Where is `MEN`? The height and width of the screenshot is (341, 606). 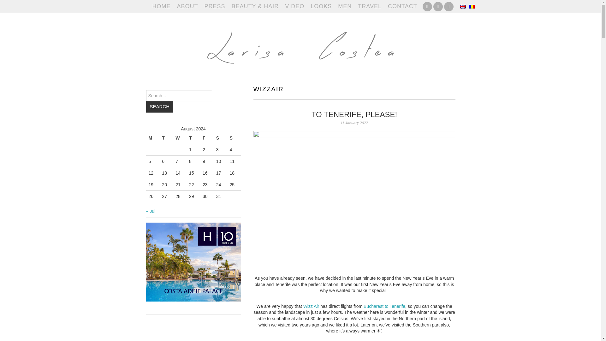 MEN is located at coordinates (345, 6).